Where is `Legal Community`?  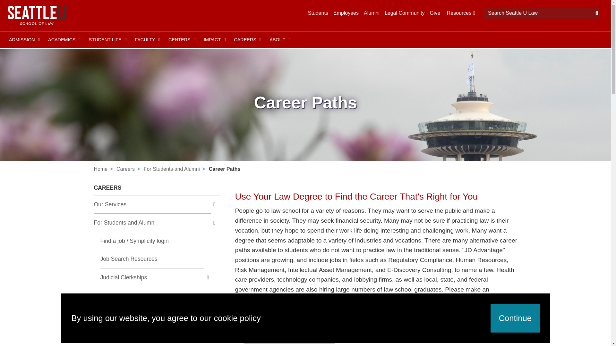 Legal Community is located at coordinates (405, 13).